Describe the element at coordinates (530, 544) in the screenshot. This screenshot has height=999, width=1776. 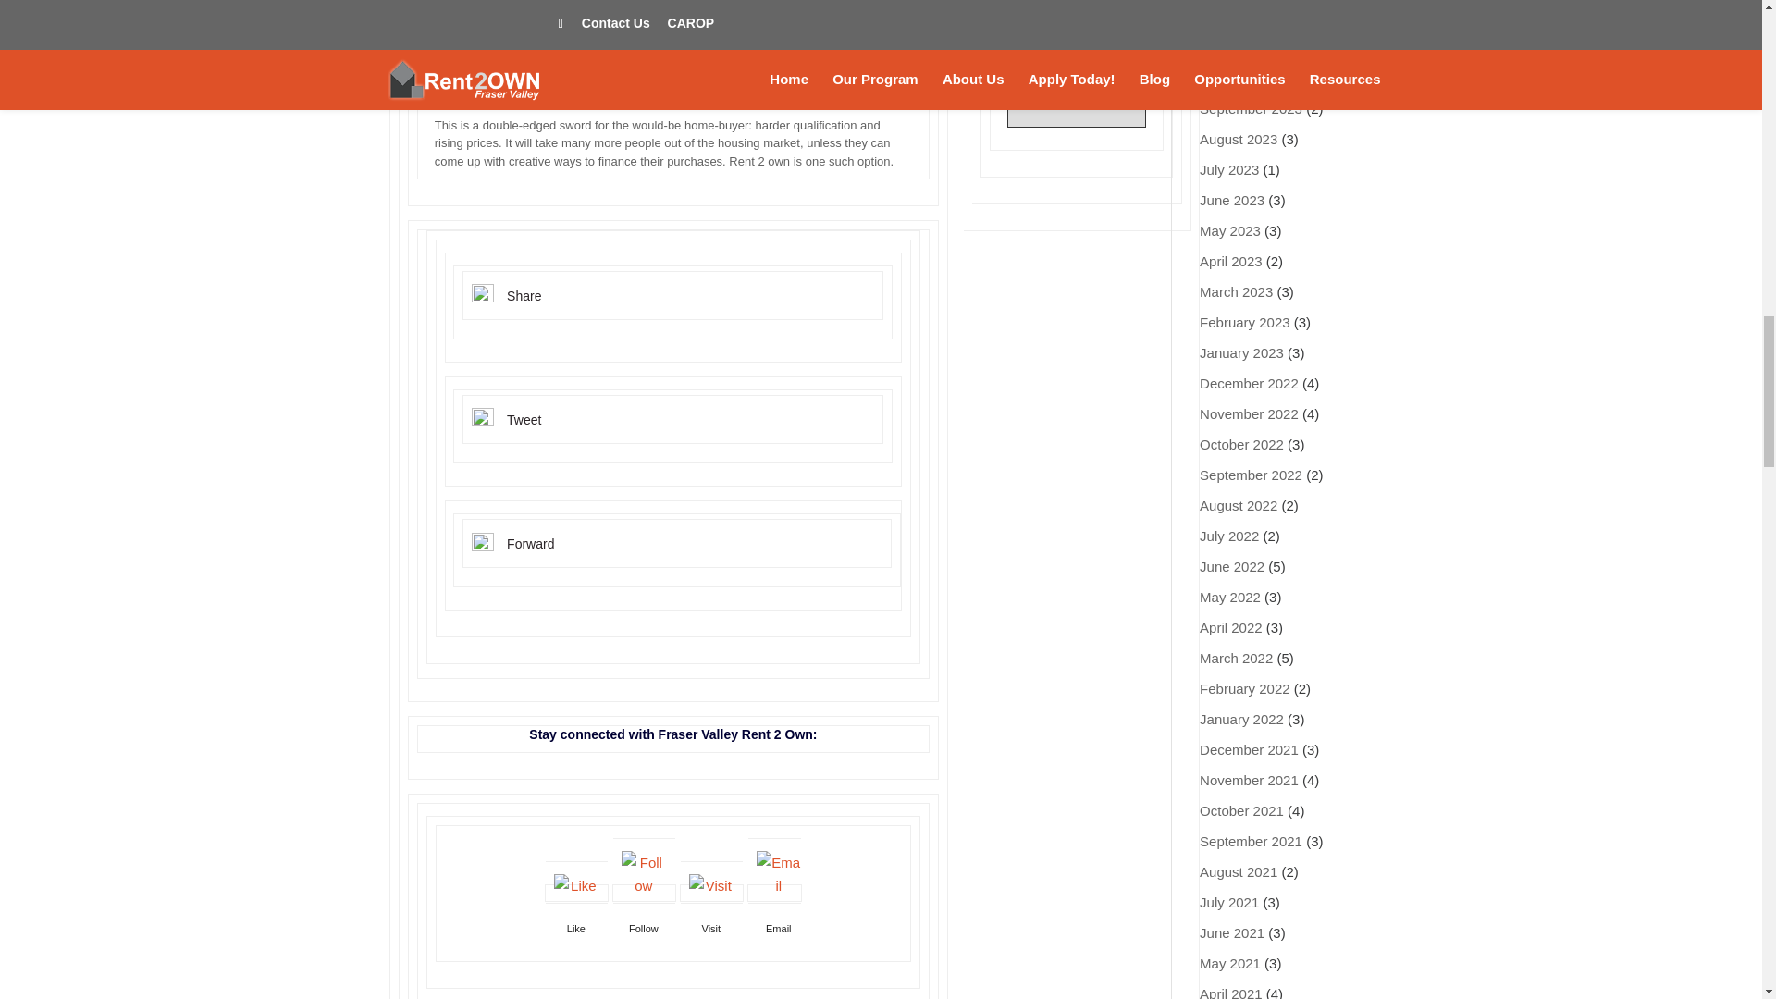
I see `Forward` at that location.